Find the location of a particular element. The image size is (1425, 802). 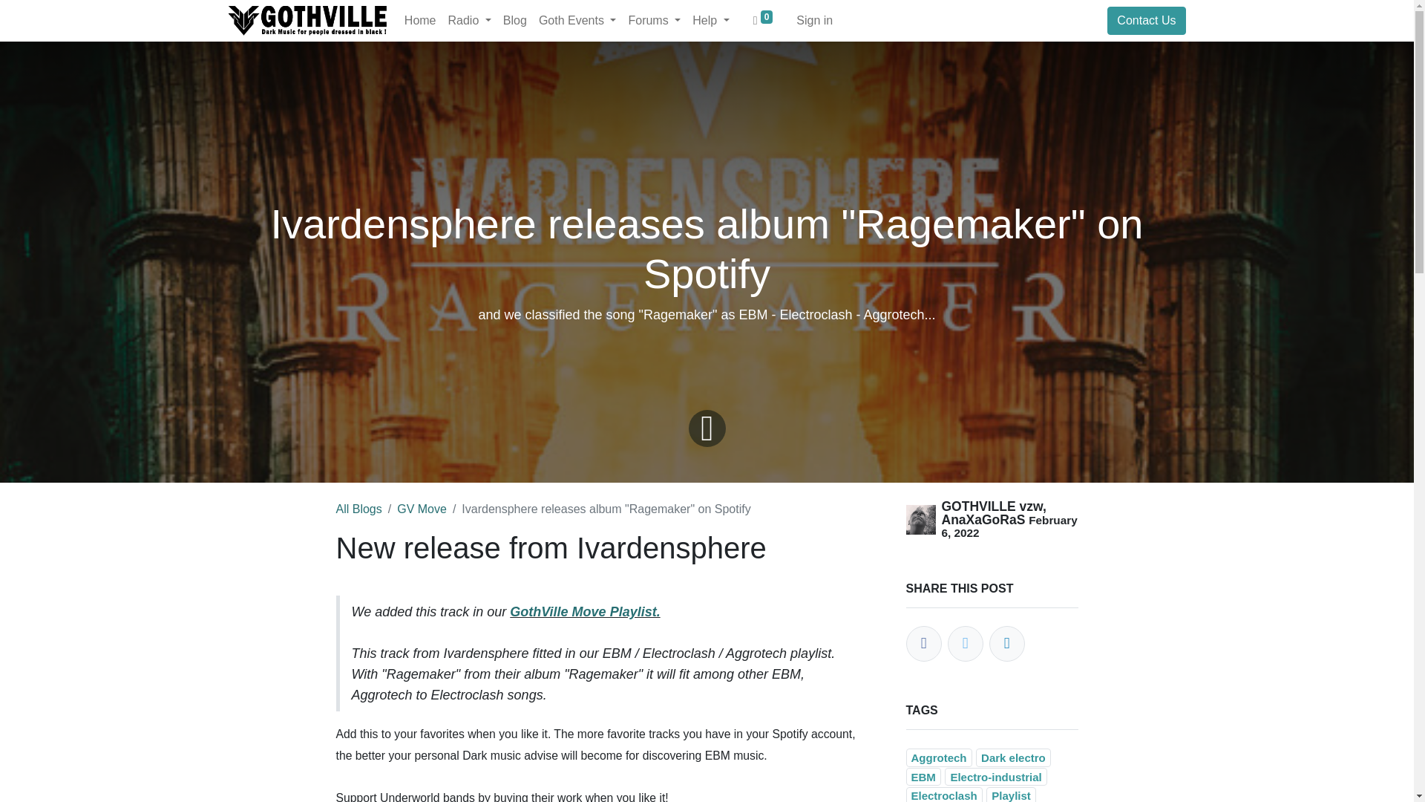

Radio is located at coordinates (469, 20).